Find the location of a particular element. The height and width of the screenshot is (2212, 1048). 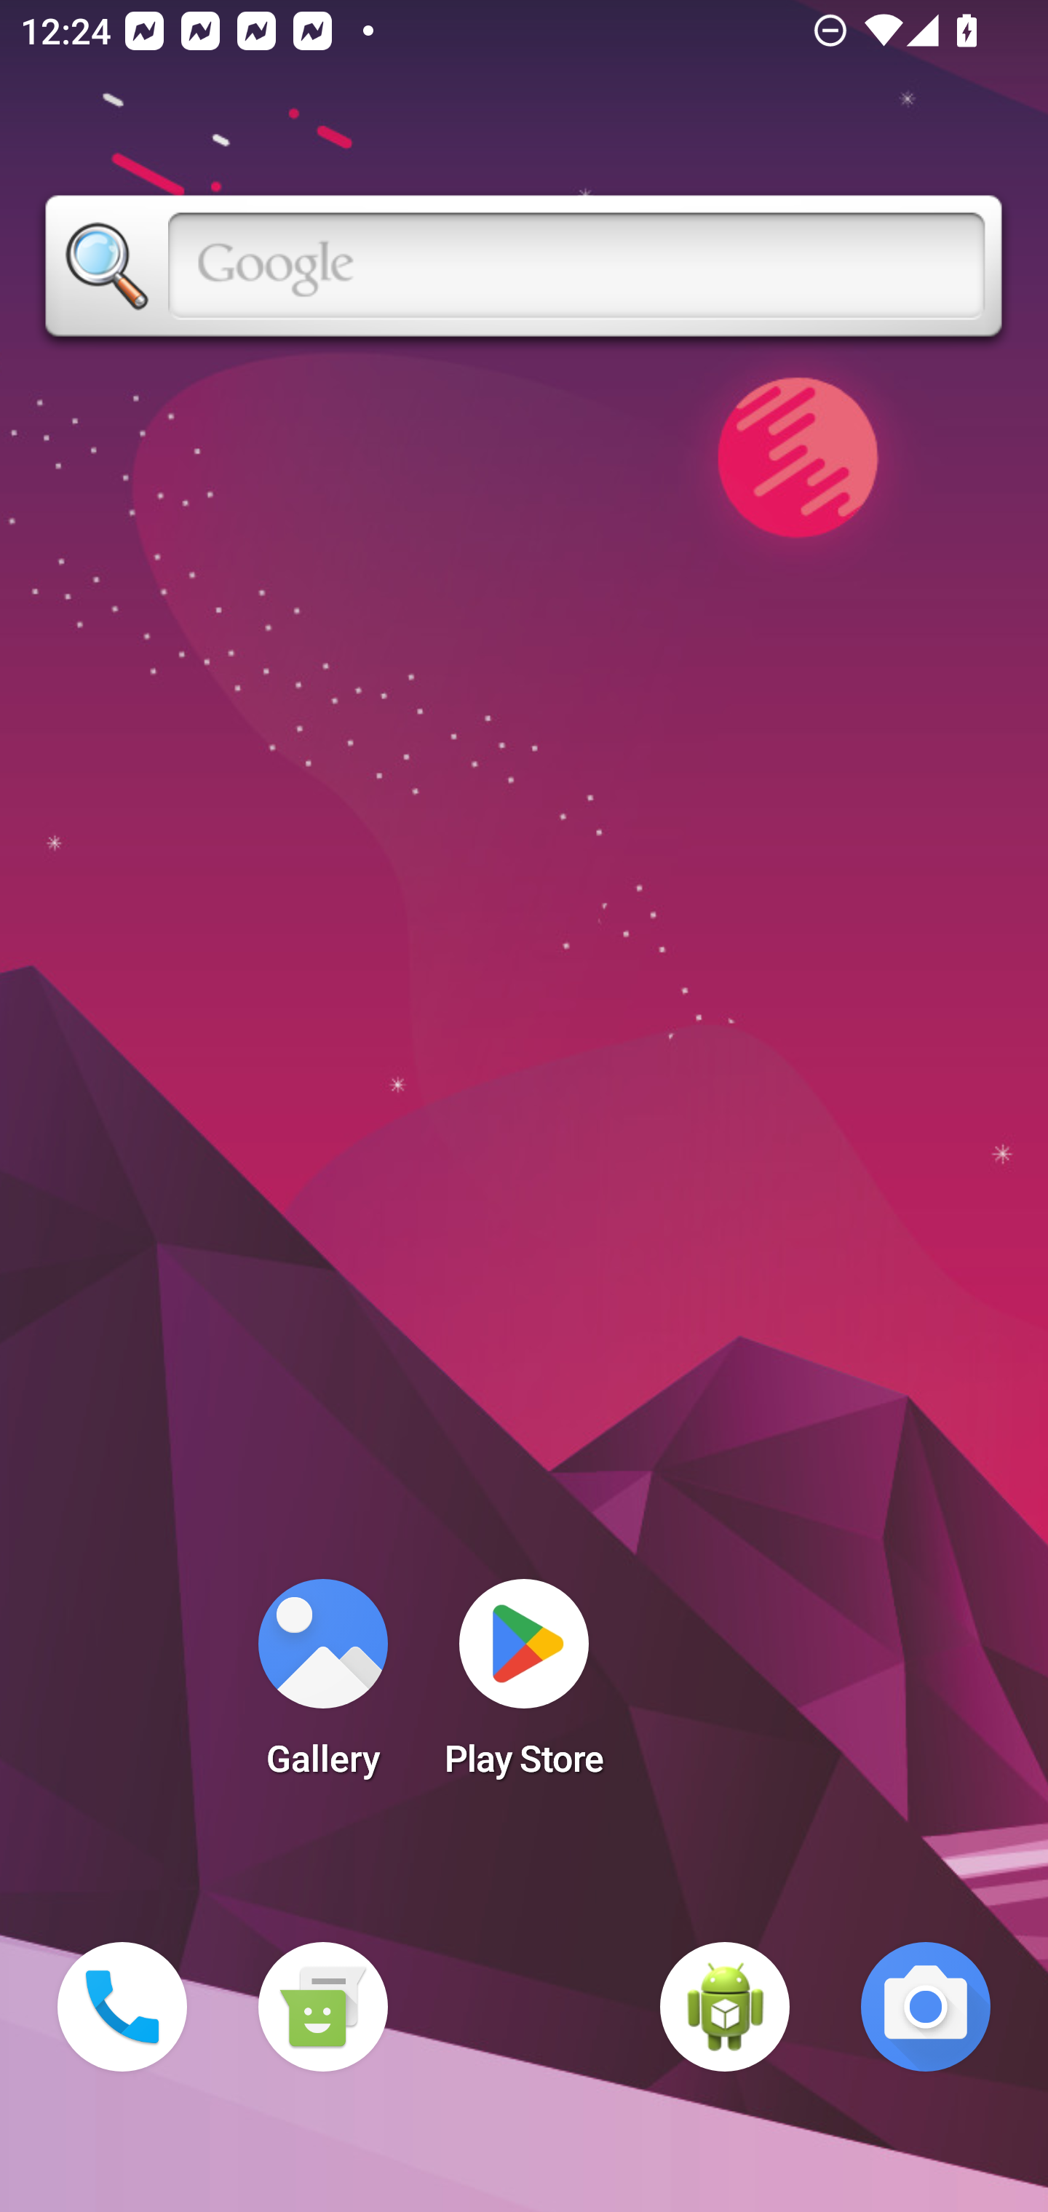

Messaging is located at coordinates (322, 2007).